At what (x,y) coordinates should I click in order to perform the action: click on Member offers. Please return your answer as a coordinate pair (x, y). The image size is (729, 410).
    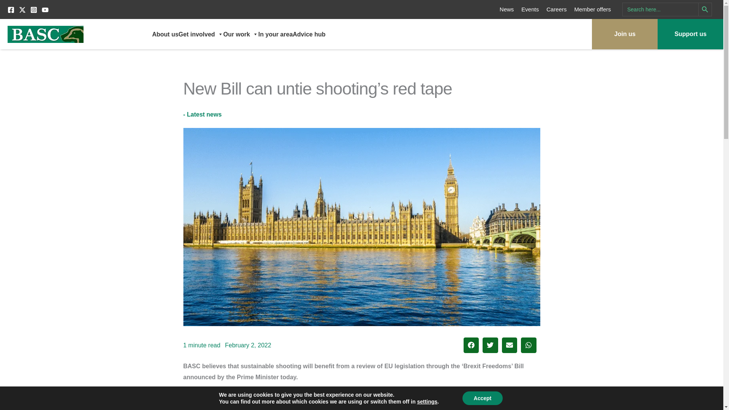
    Looking at the image, I should click on (592, 9).